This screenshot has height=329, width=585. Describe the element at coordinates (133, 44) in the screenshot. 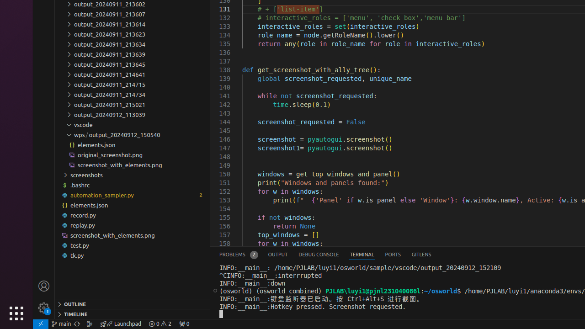

I see `output_20240911_213634` at that location.